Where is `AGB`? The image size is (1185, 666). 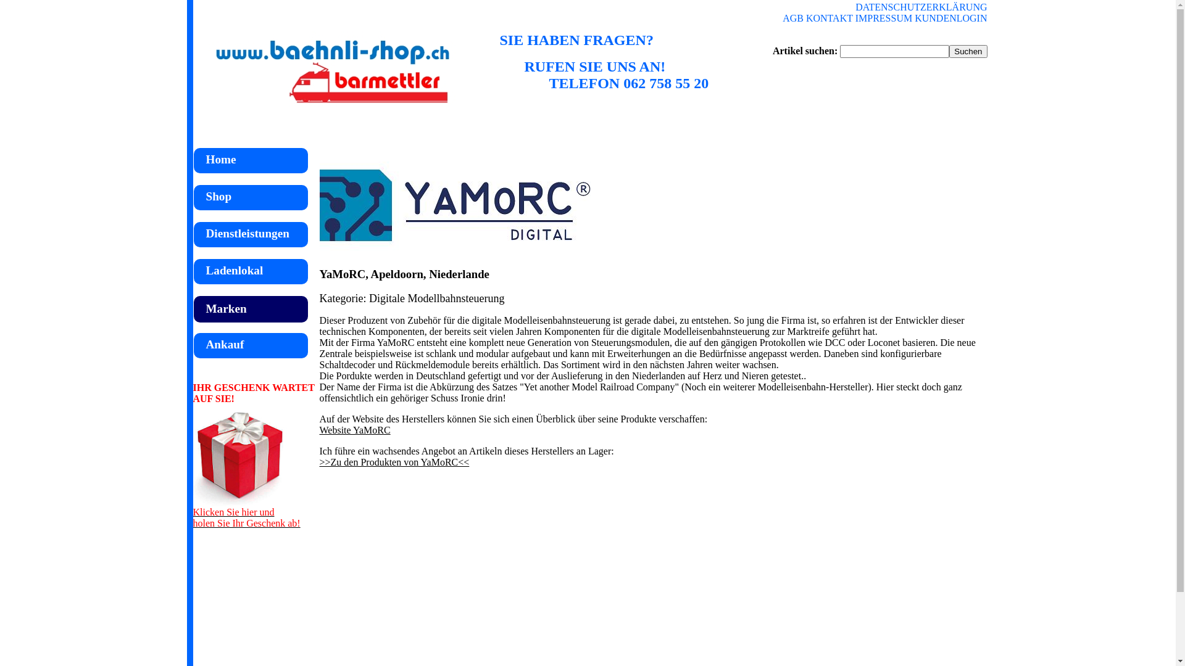 AGB is located at coordinates (793, 18).